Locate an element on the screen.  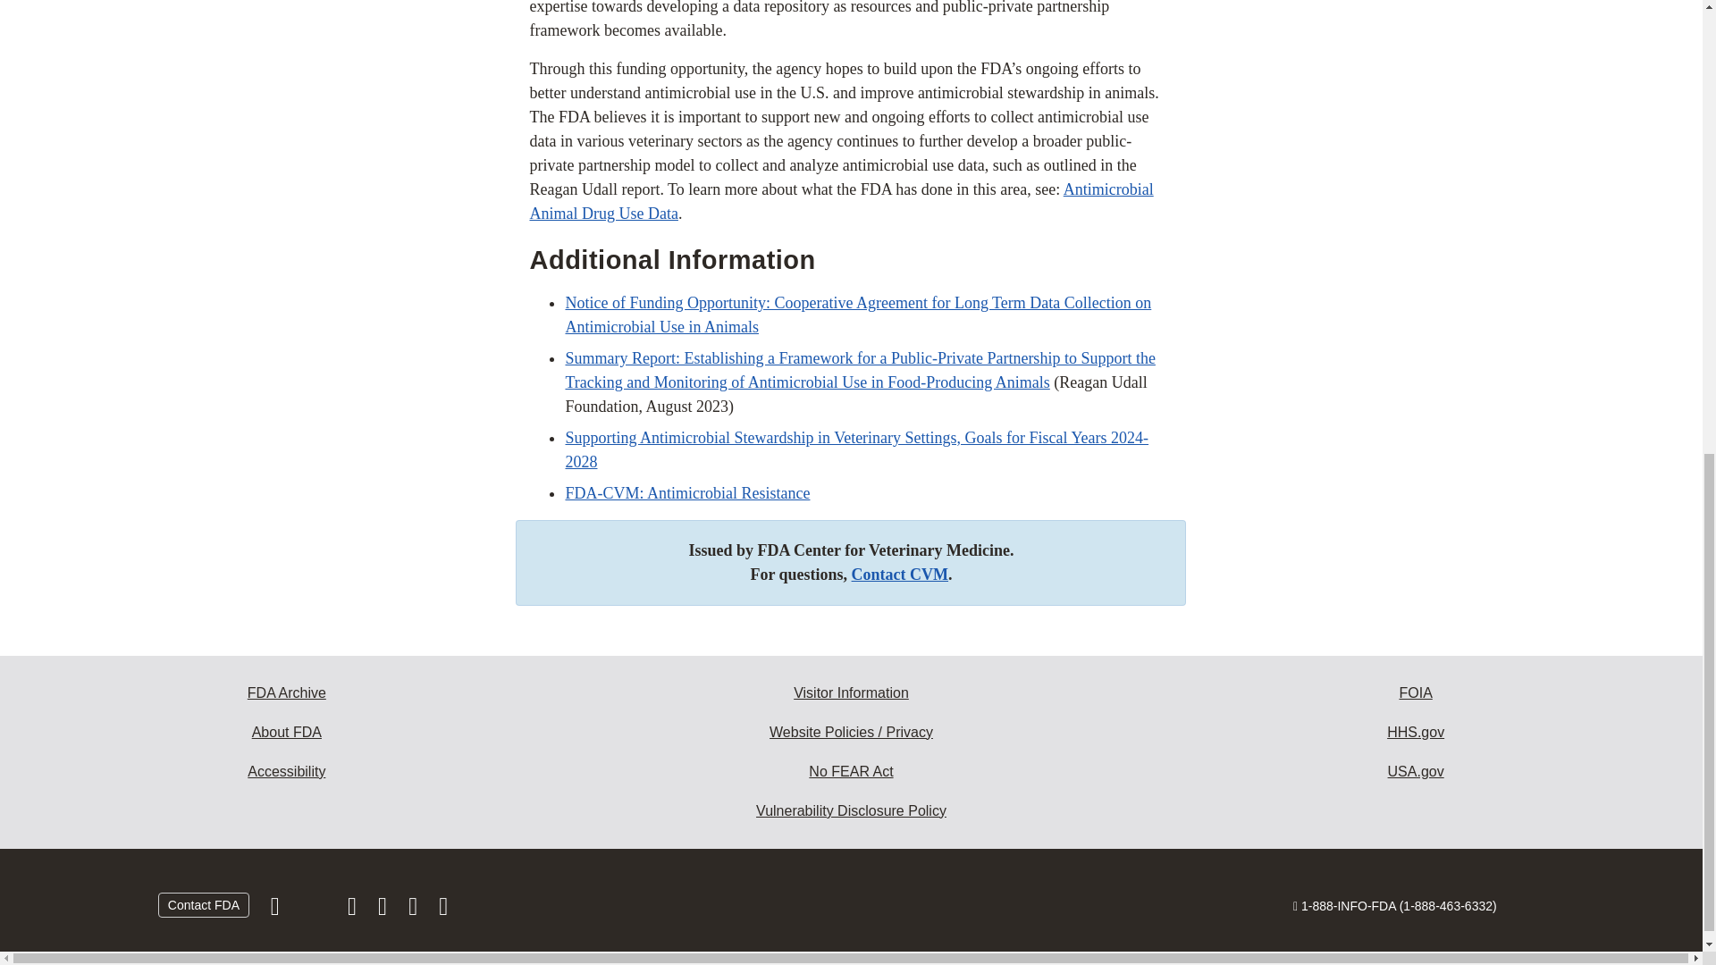
Freedom of Information Act is located at coordinates (1416, 693).